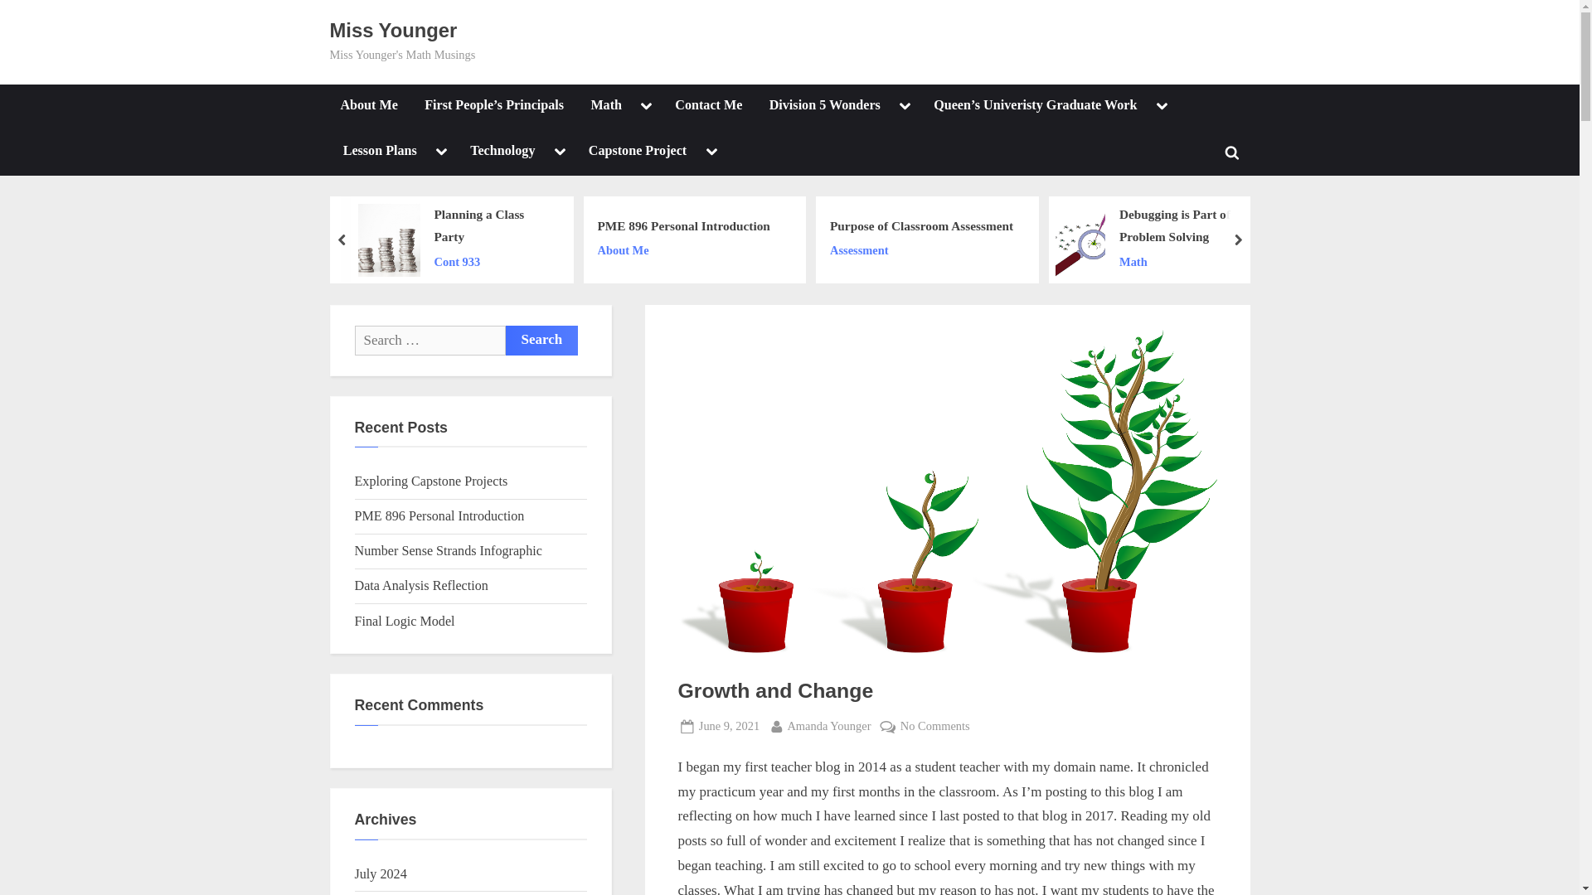 Image resolution: width=1592 pixels, height=895 pixels. Describe the element at coordinates (542, 340) in the screenshot. I see `Search` at that location.